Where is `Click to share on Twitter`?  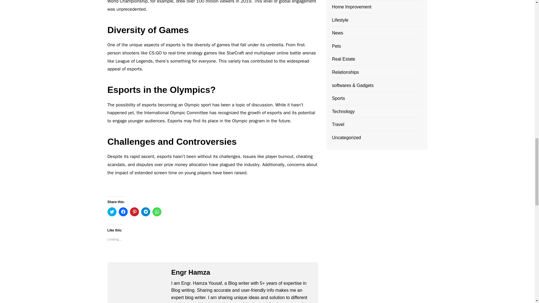 Click to share on Twitter is located at coordinates (112, 212).